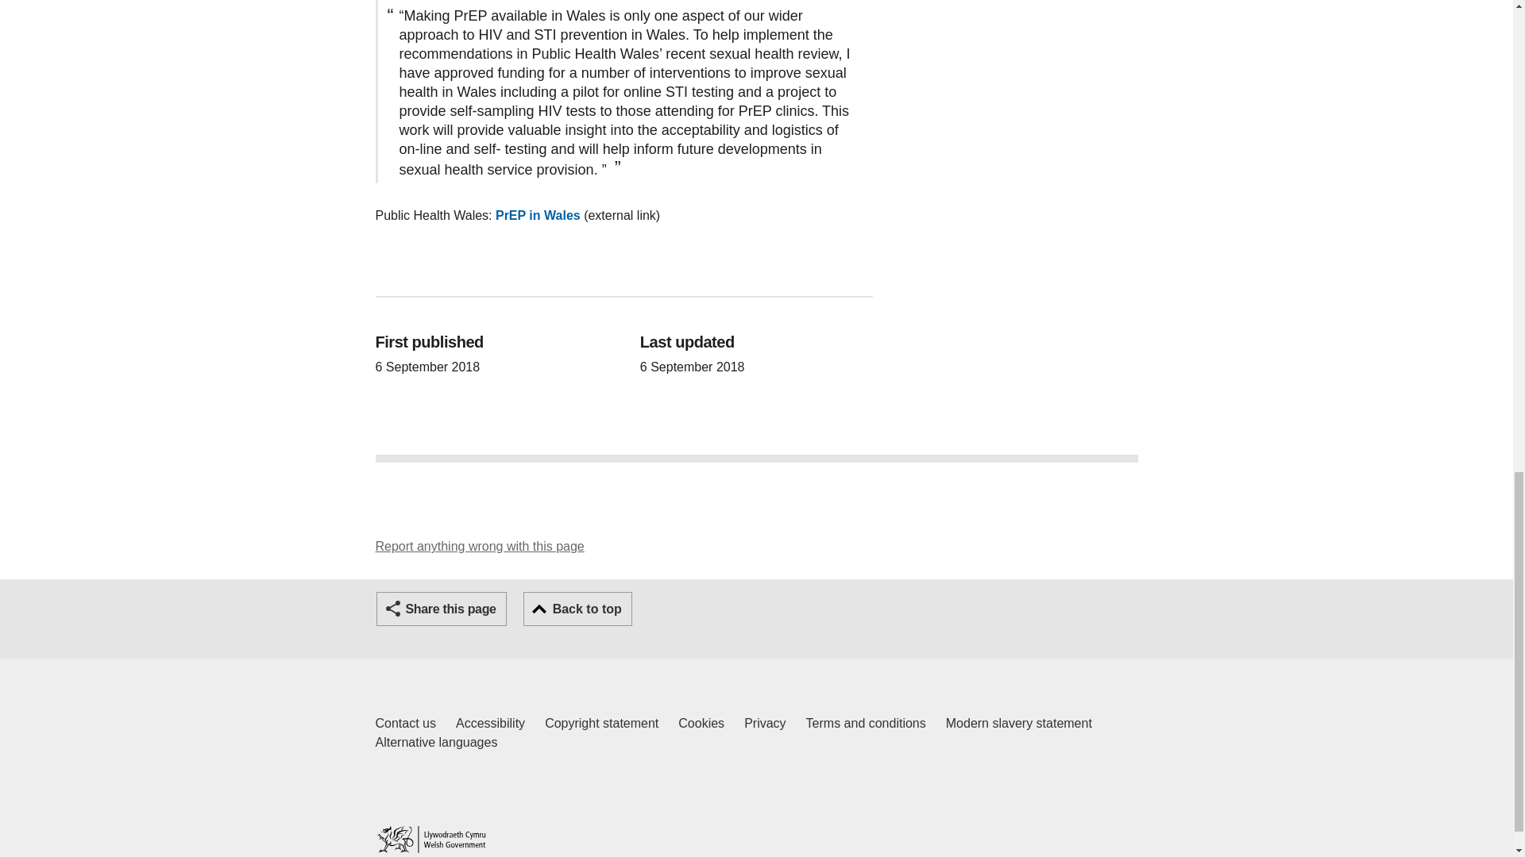  I want to click on Alternative languages, so click(1018, 724).